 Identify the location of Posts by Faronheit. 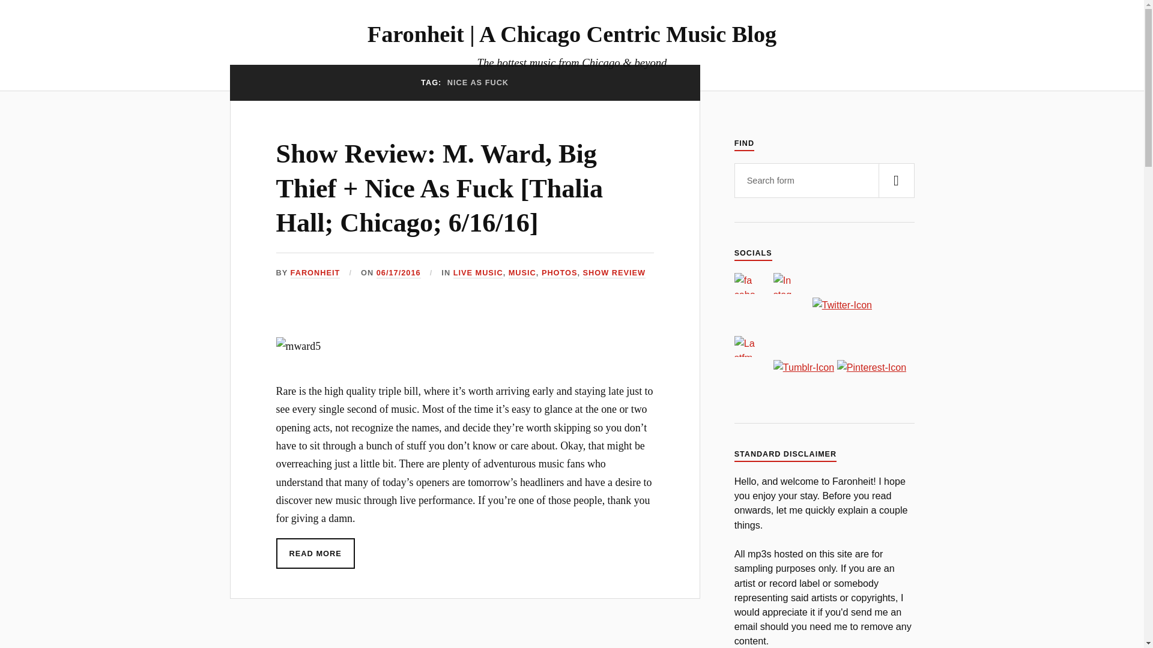
(315, 274).